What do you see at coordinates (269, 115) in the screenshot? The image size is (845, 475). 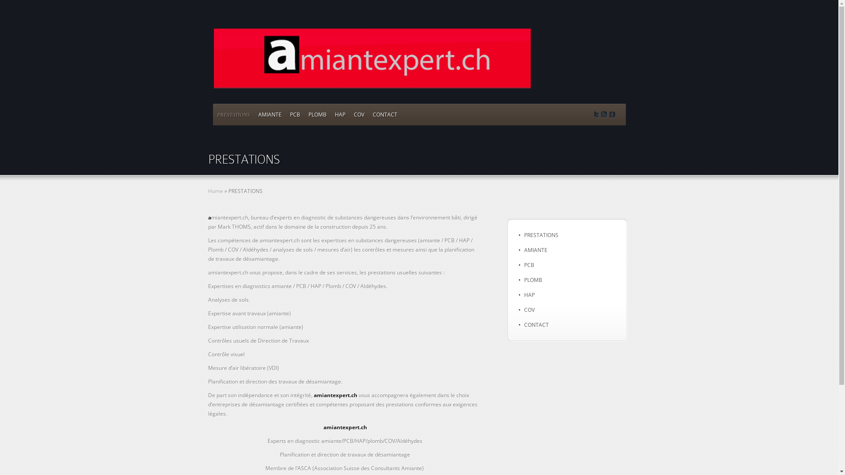 I see `AMIANTE` at bounding box center [269, 115].